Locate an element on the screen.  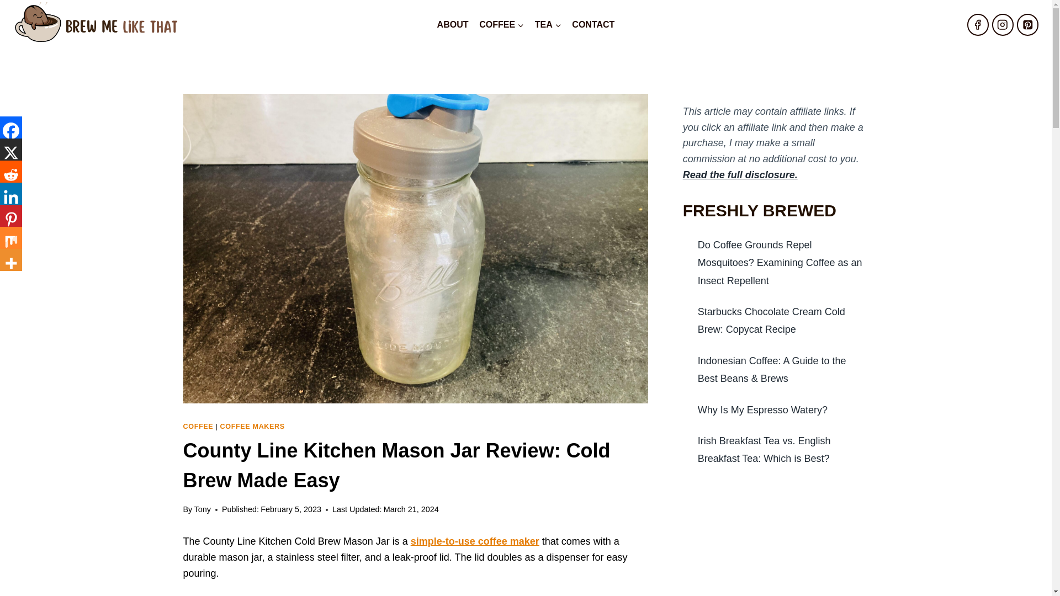
Reddit is located at coordinates (11, 171).